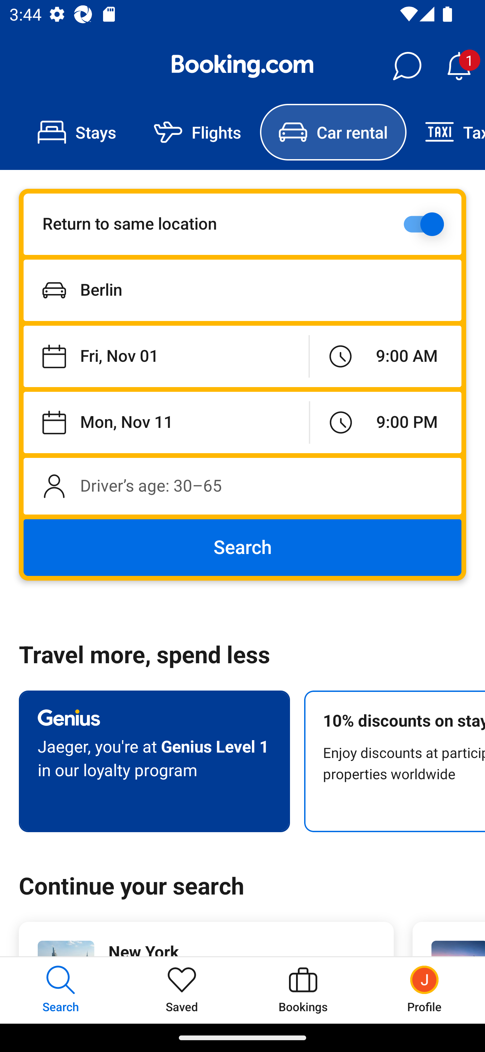 The width and height of the screenshot is (485, 1052). I want to click on Taxi, so click(446, 132).